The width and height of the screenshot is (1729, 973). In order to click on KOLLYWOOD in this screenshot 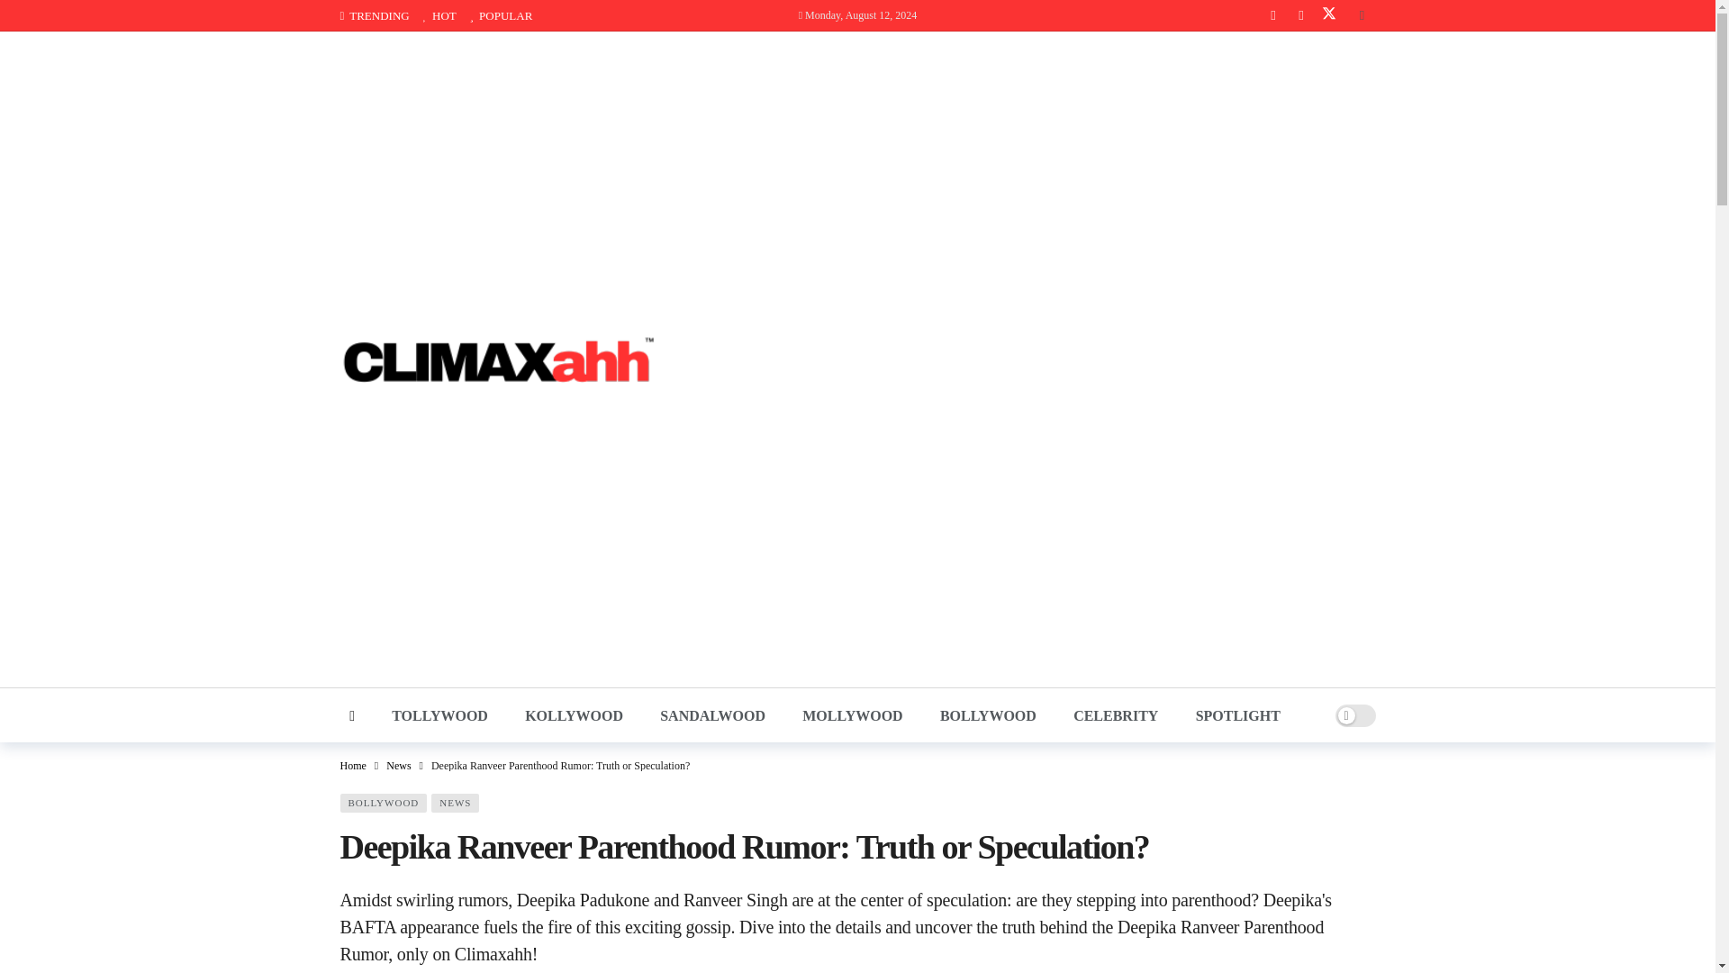, I will do `click(574, 715)`.